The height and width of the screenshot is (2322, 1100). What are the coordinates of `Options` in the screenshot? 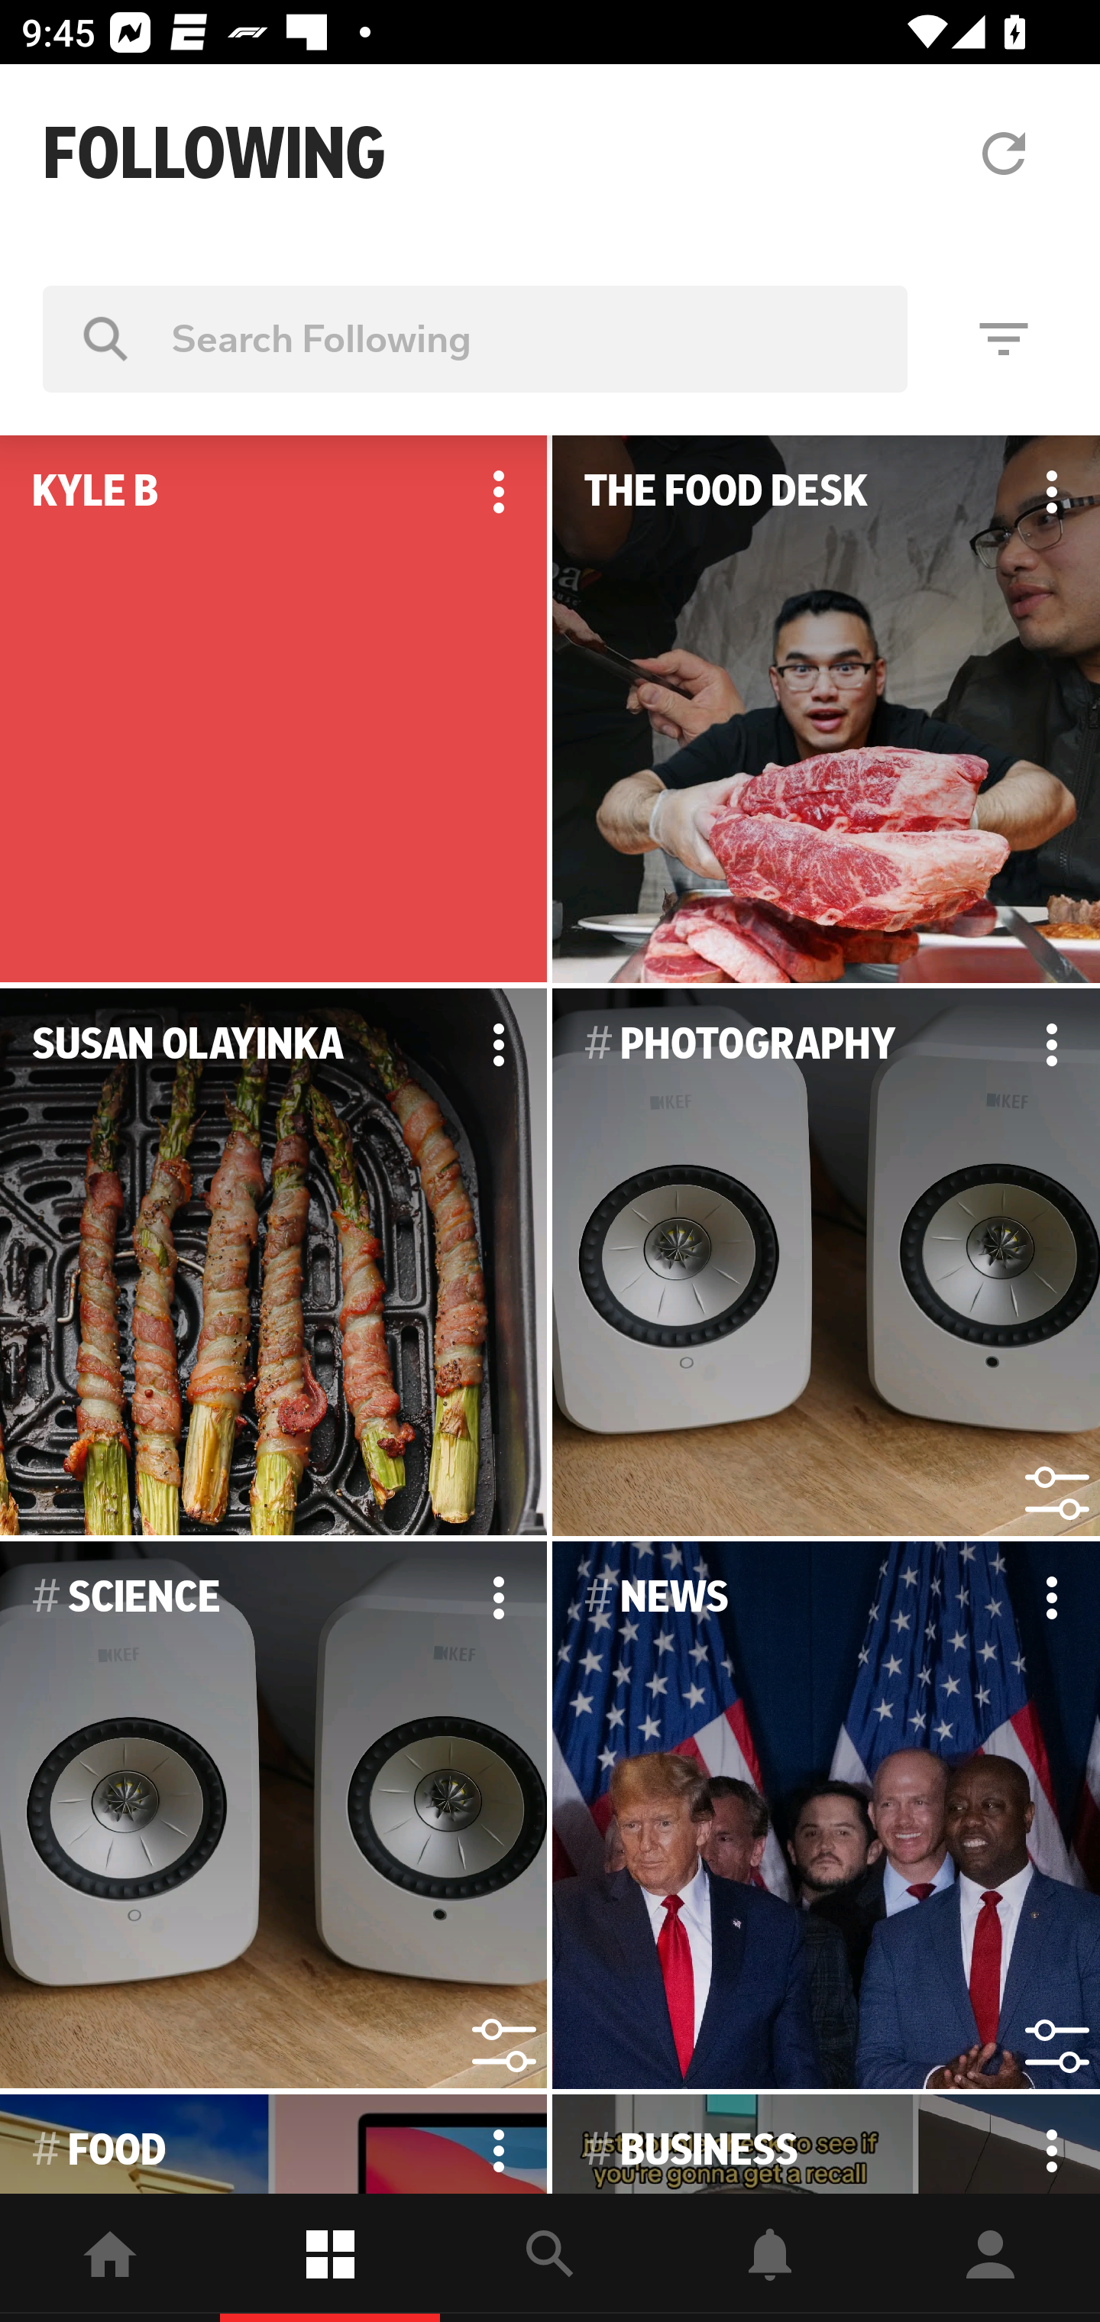 It's located at (1051, 1597).